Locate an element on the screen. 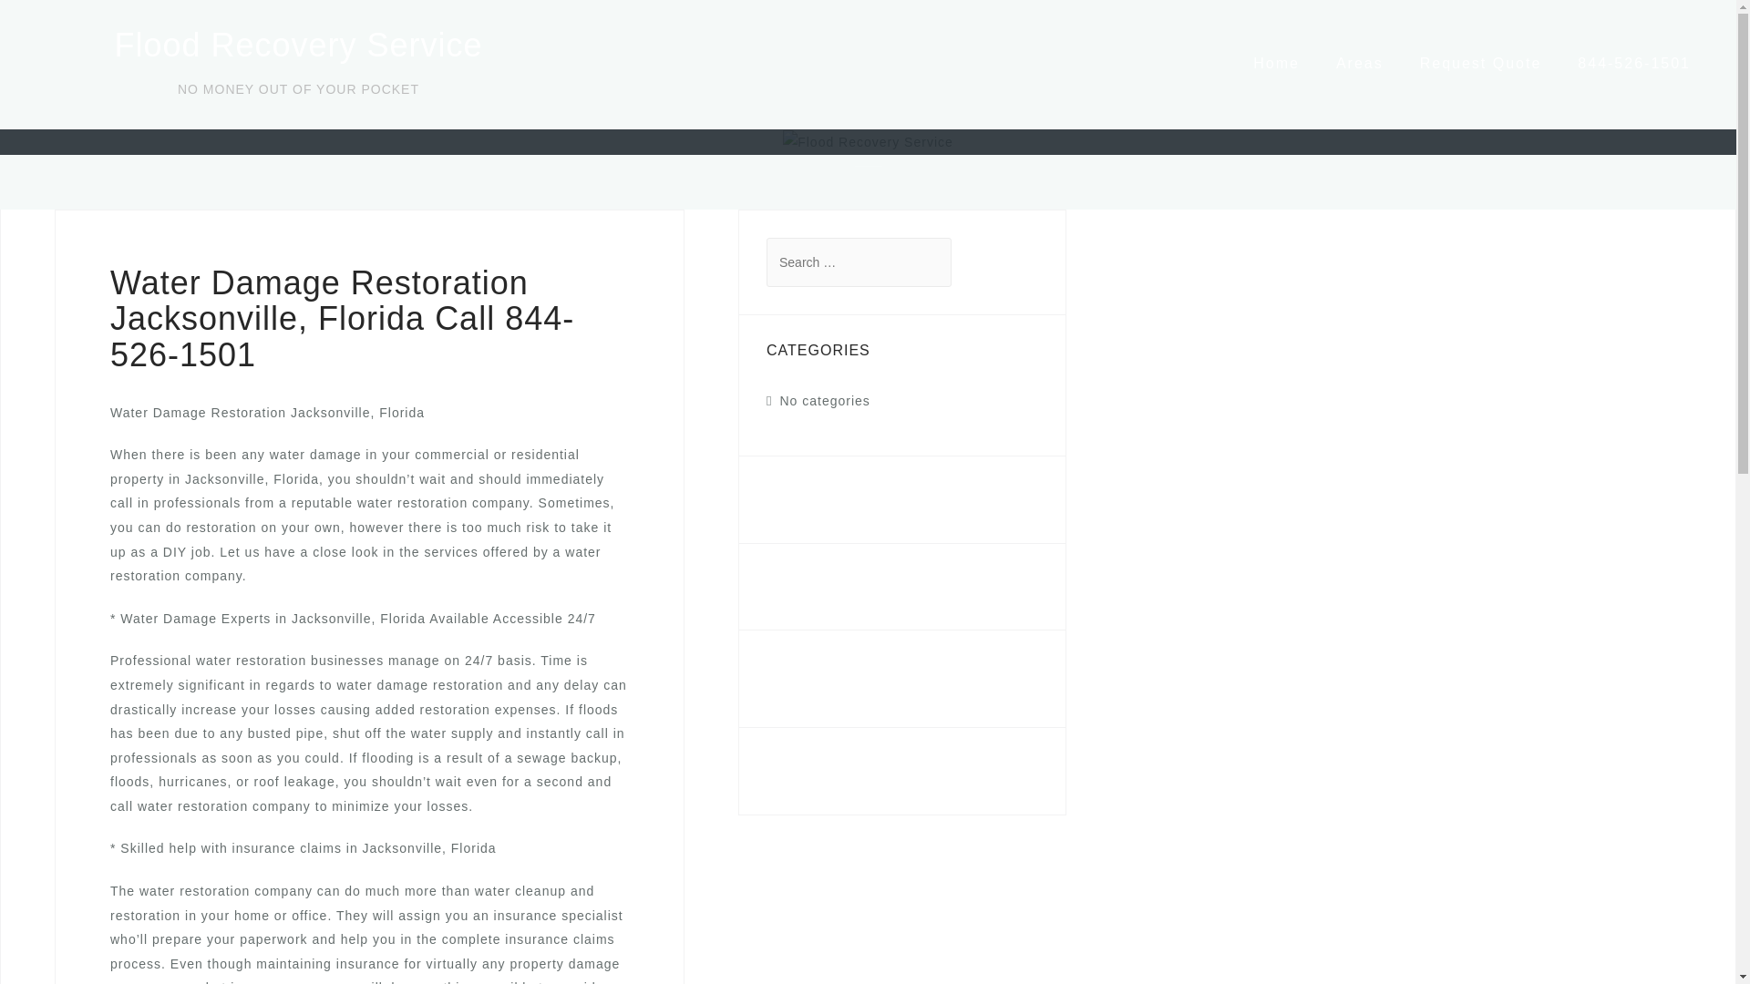  Search is located at coordinates (66, 24).